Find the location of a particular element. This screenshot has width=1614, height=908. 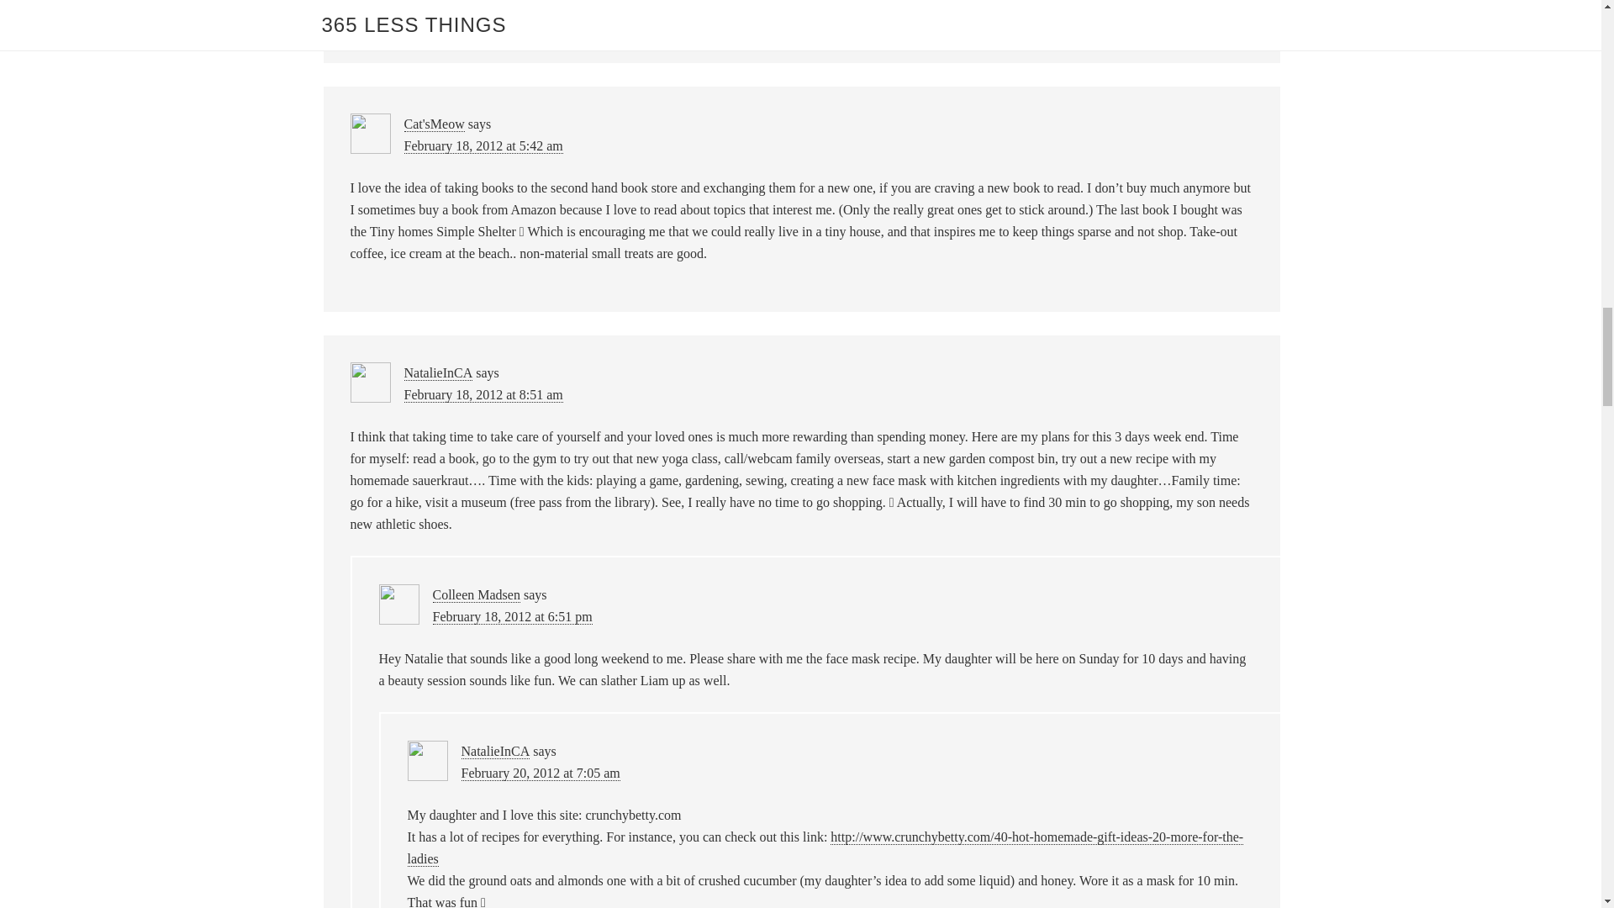

Cat'sMeow is located at coordinates (434, 124).